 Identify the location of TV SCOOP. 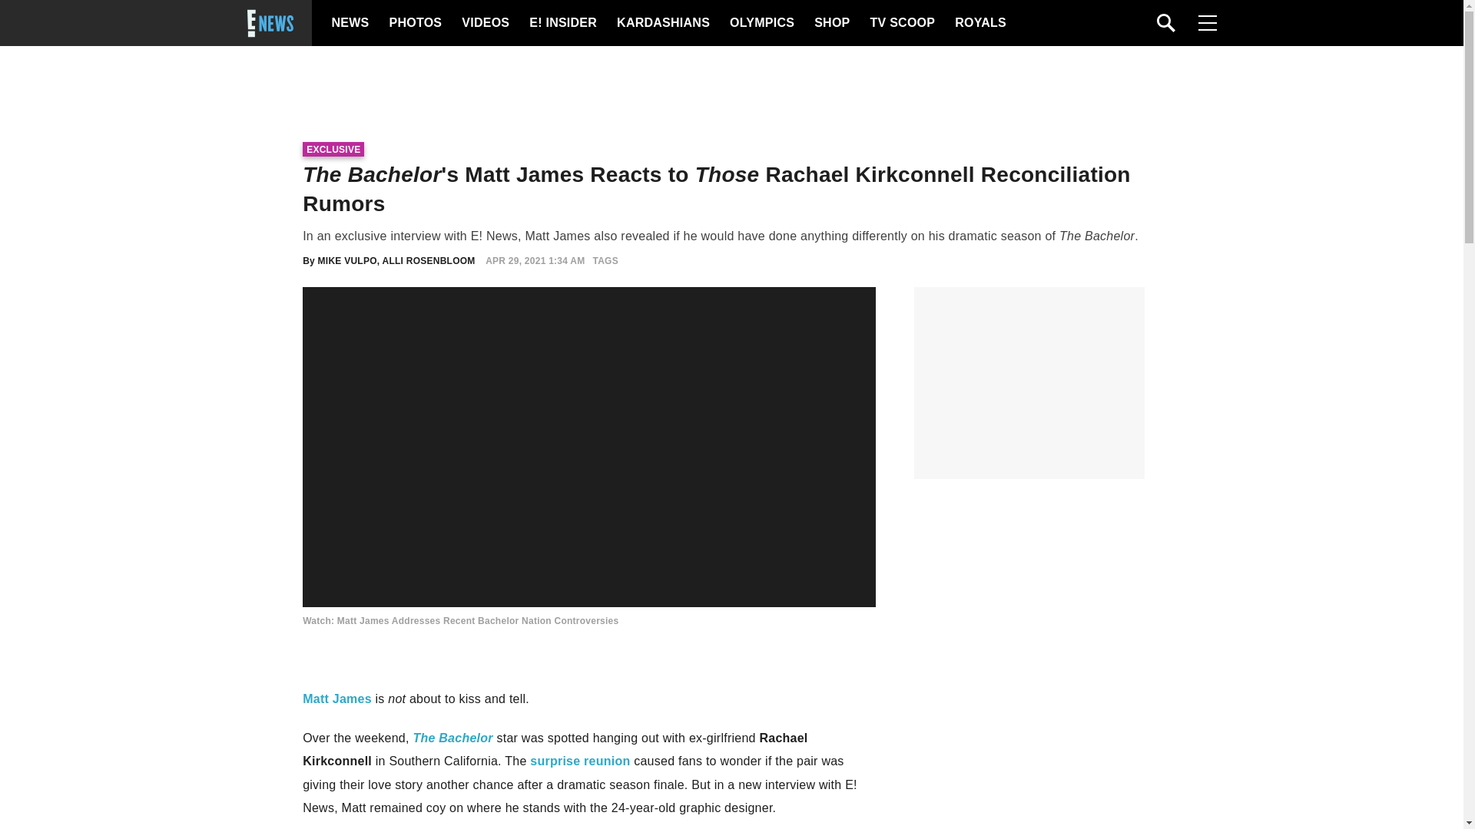
(902, 23).